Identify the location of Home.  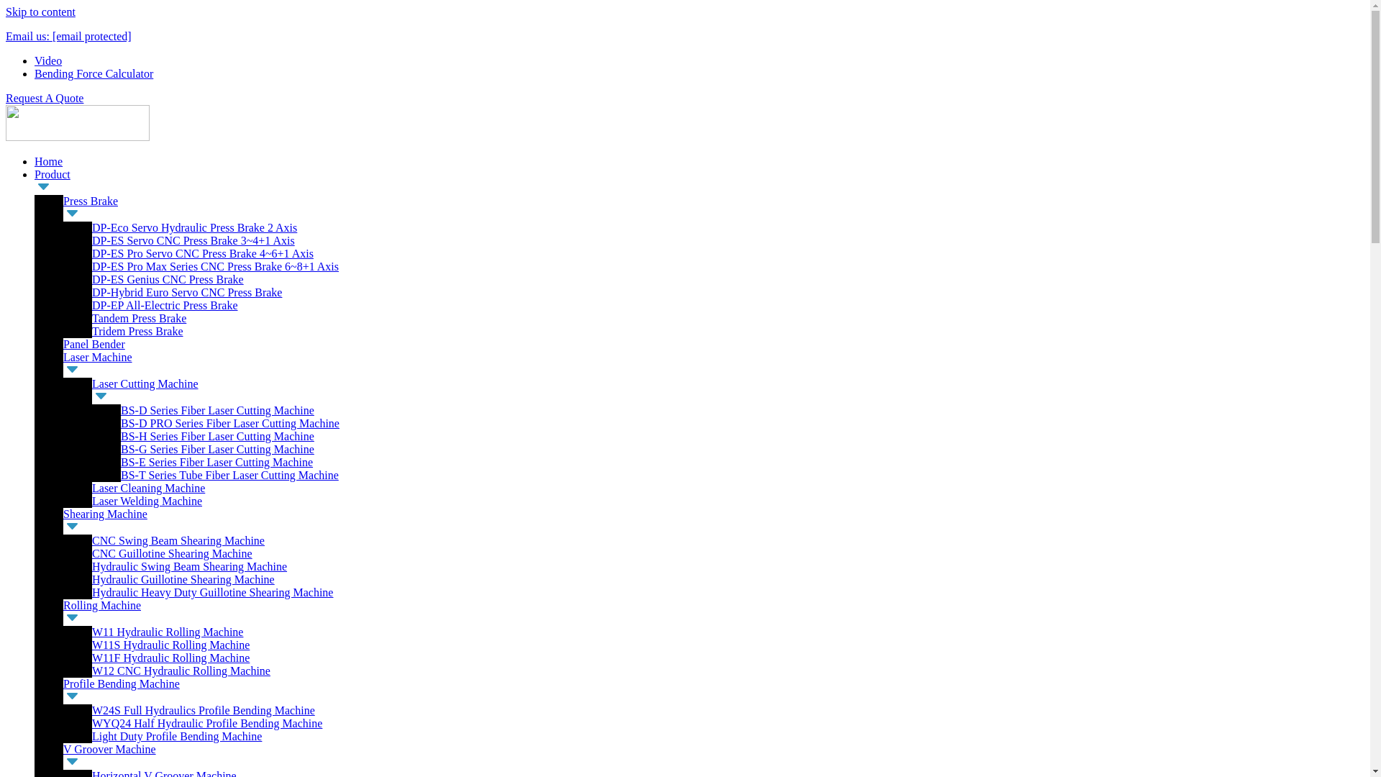
(48, 161).